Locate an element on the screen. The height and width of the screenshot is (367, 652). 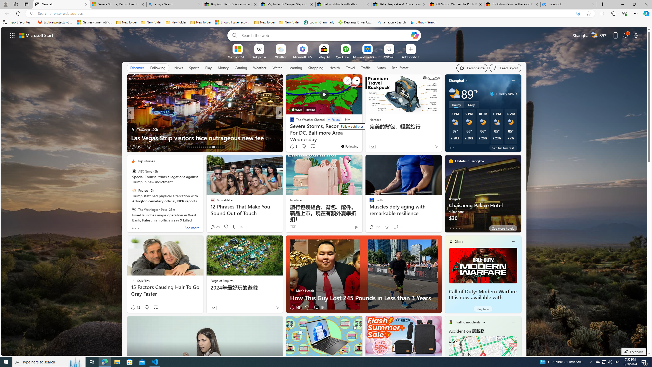
AutomationID: tab-17 is located at coordinates (195, 147).